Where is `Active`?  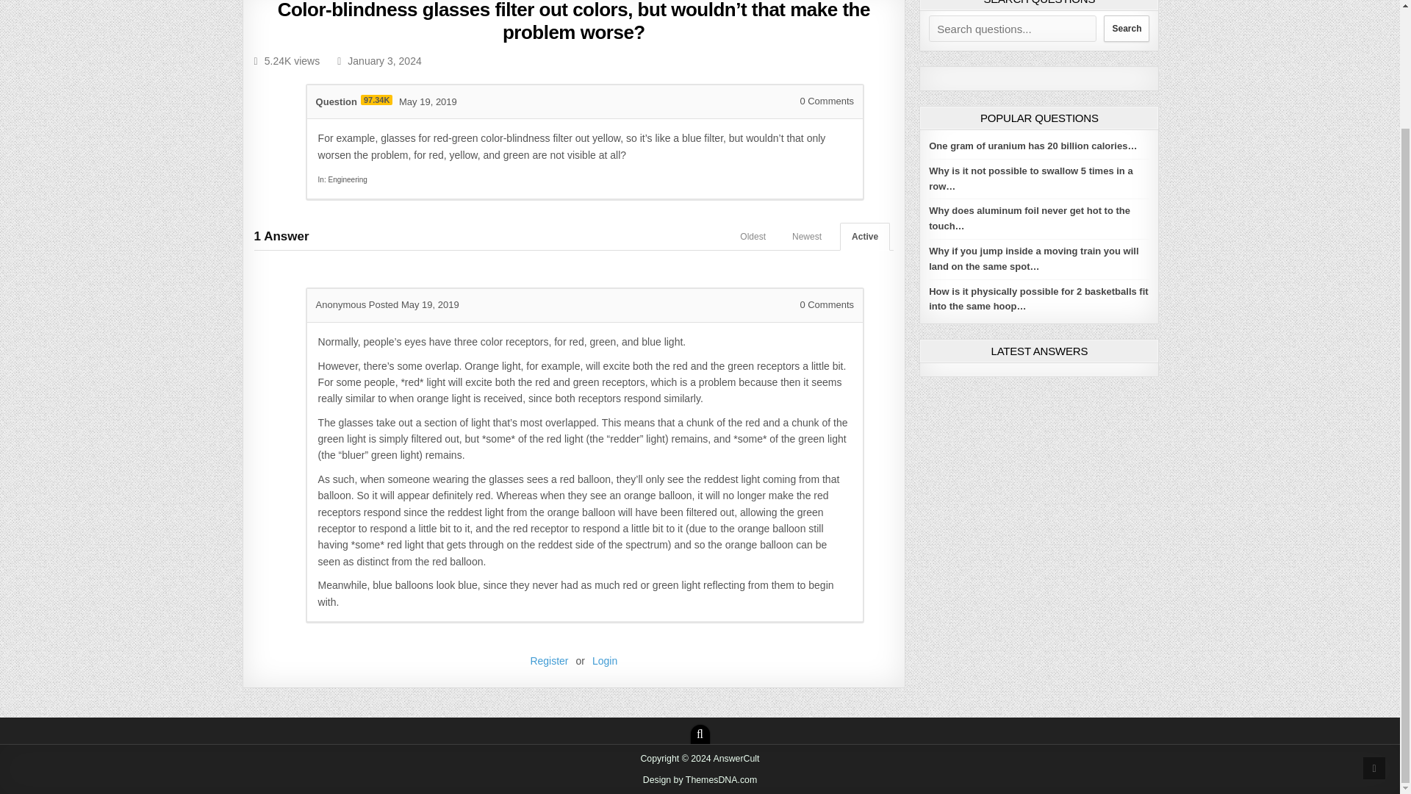 Active is located at coordinates (864, 237).